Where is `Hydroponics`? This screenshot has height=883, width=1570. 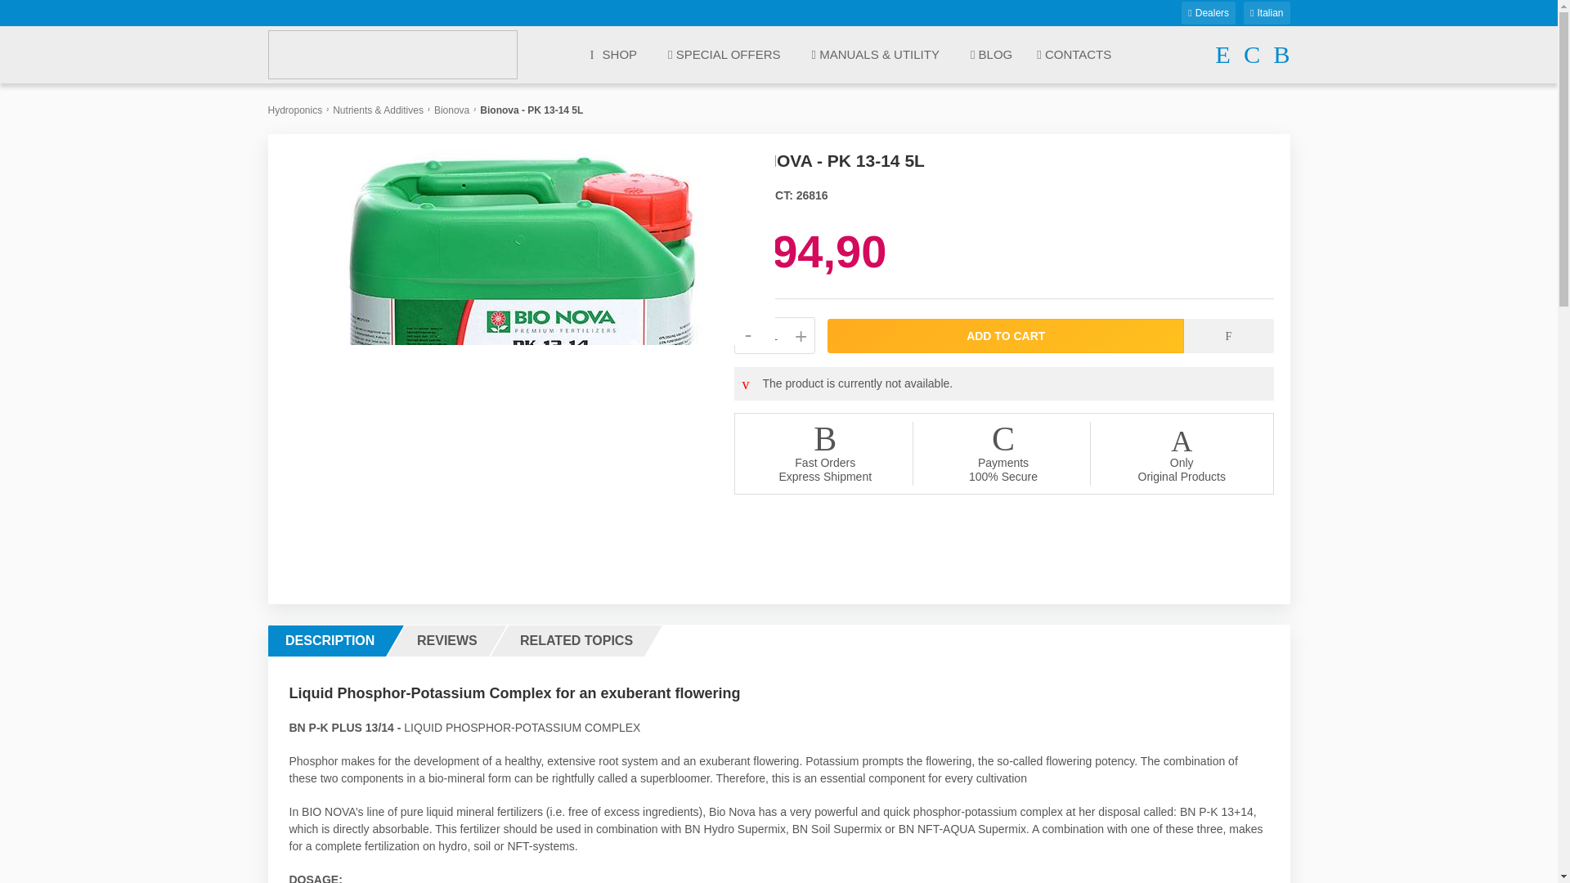 Hydroponics is located at coordinates (296, 110).